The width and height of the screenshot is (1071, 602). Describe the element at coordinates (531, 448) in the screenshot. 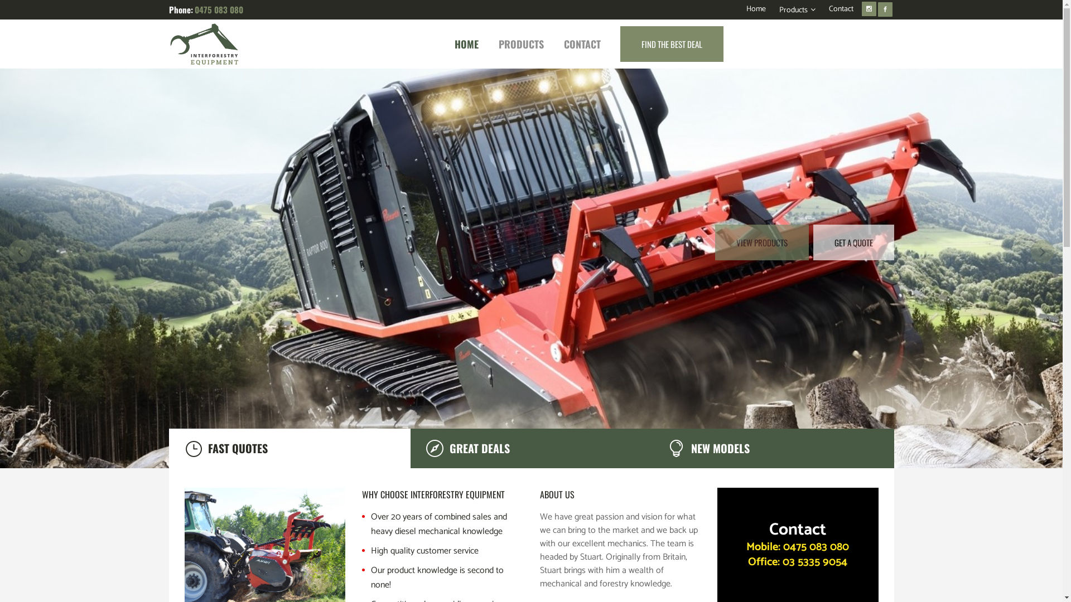

I see `GREAT DEALS` at that location.